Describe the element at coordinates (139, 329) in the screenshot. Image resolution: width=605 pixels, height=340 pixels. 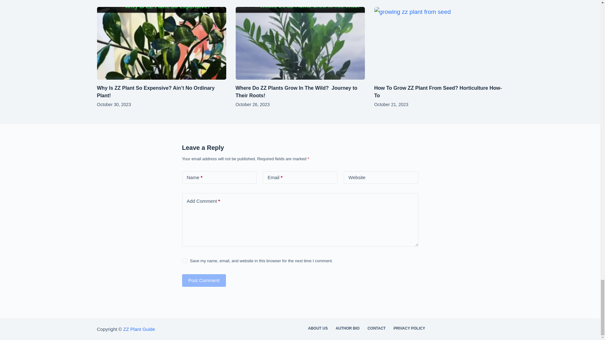
I see `ZZ Plant Guide` at that location.